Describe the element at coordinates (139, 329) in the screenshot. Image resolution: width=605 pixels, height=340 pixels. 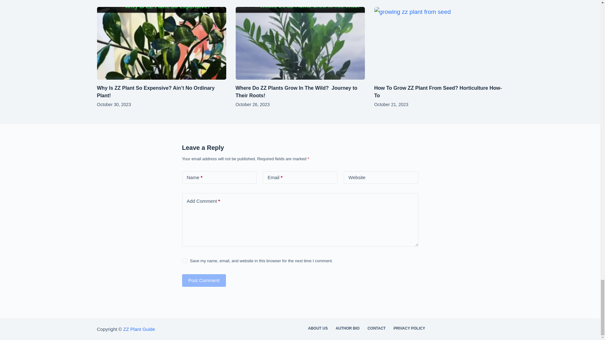
I see `ZZ Plant Guide` at that location.